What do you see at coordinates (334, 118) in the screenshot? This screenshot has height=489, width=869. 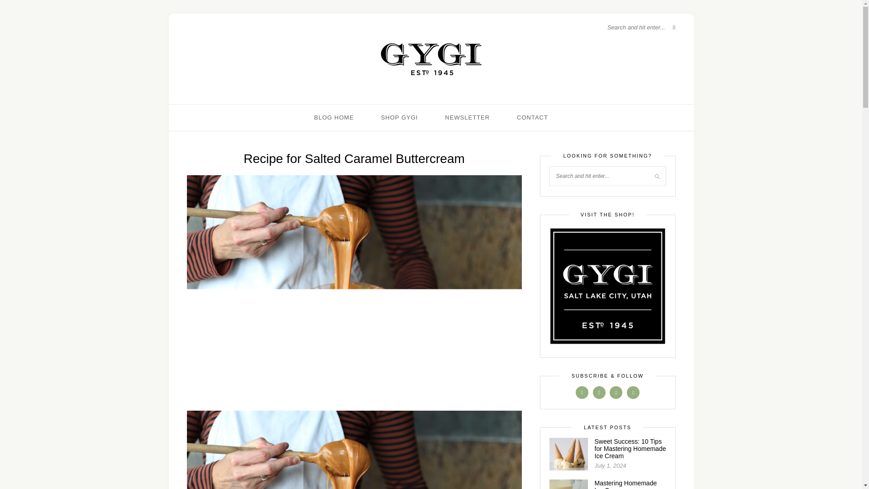 I see `BLOG HOME` at bounding box center [334, 118].